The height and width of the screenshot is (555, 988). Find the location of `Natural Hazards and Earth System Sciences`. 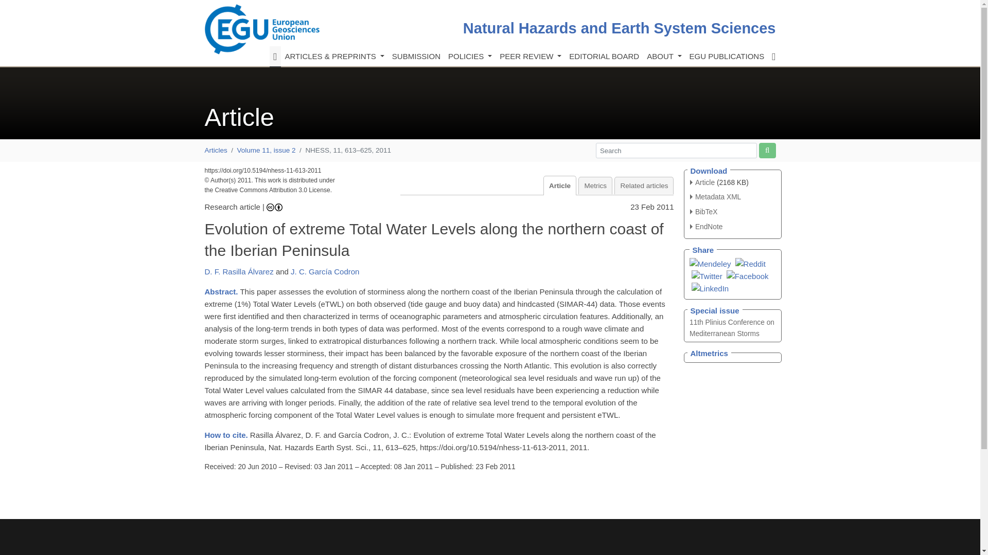

Natural Hazards and Earth System Sciences is located at coordinates (620, 28).